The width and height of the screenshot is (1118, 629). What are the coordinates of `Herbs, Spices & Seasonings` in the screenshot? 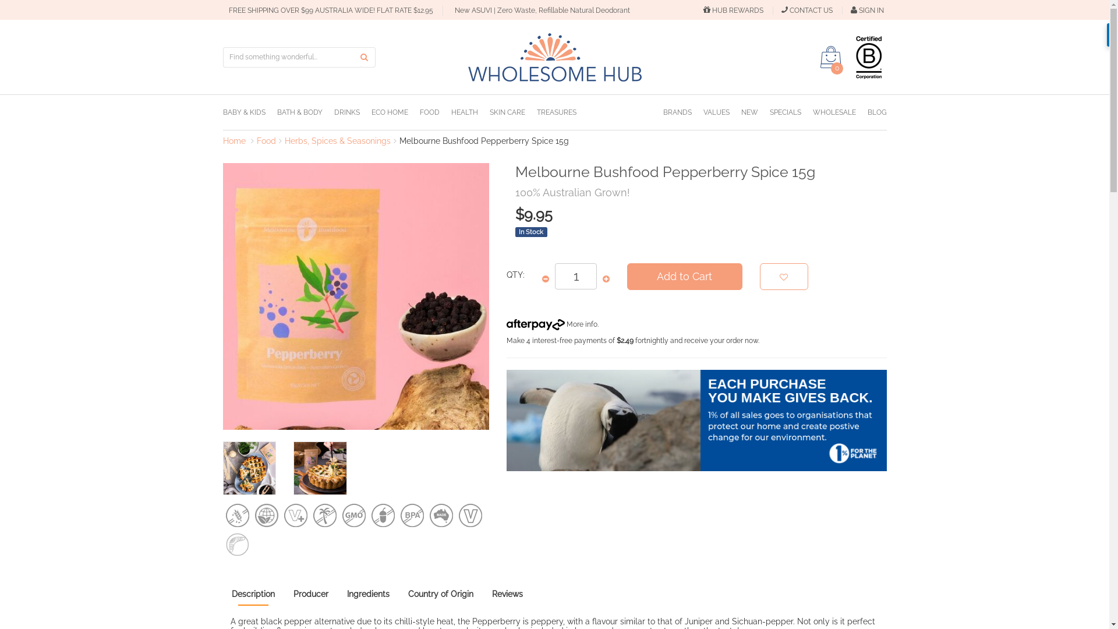 It's located at (337, 141).